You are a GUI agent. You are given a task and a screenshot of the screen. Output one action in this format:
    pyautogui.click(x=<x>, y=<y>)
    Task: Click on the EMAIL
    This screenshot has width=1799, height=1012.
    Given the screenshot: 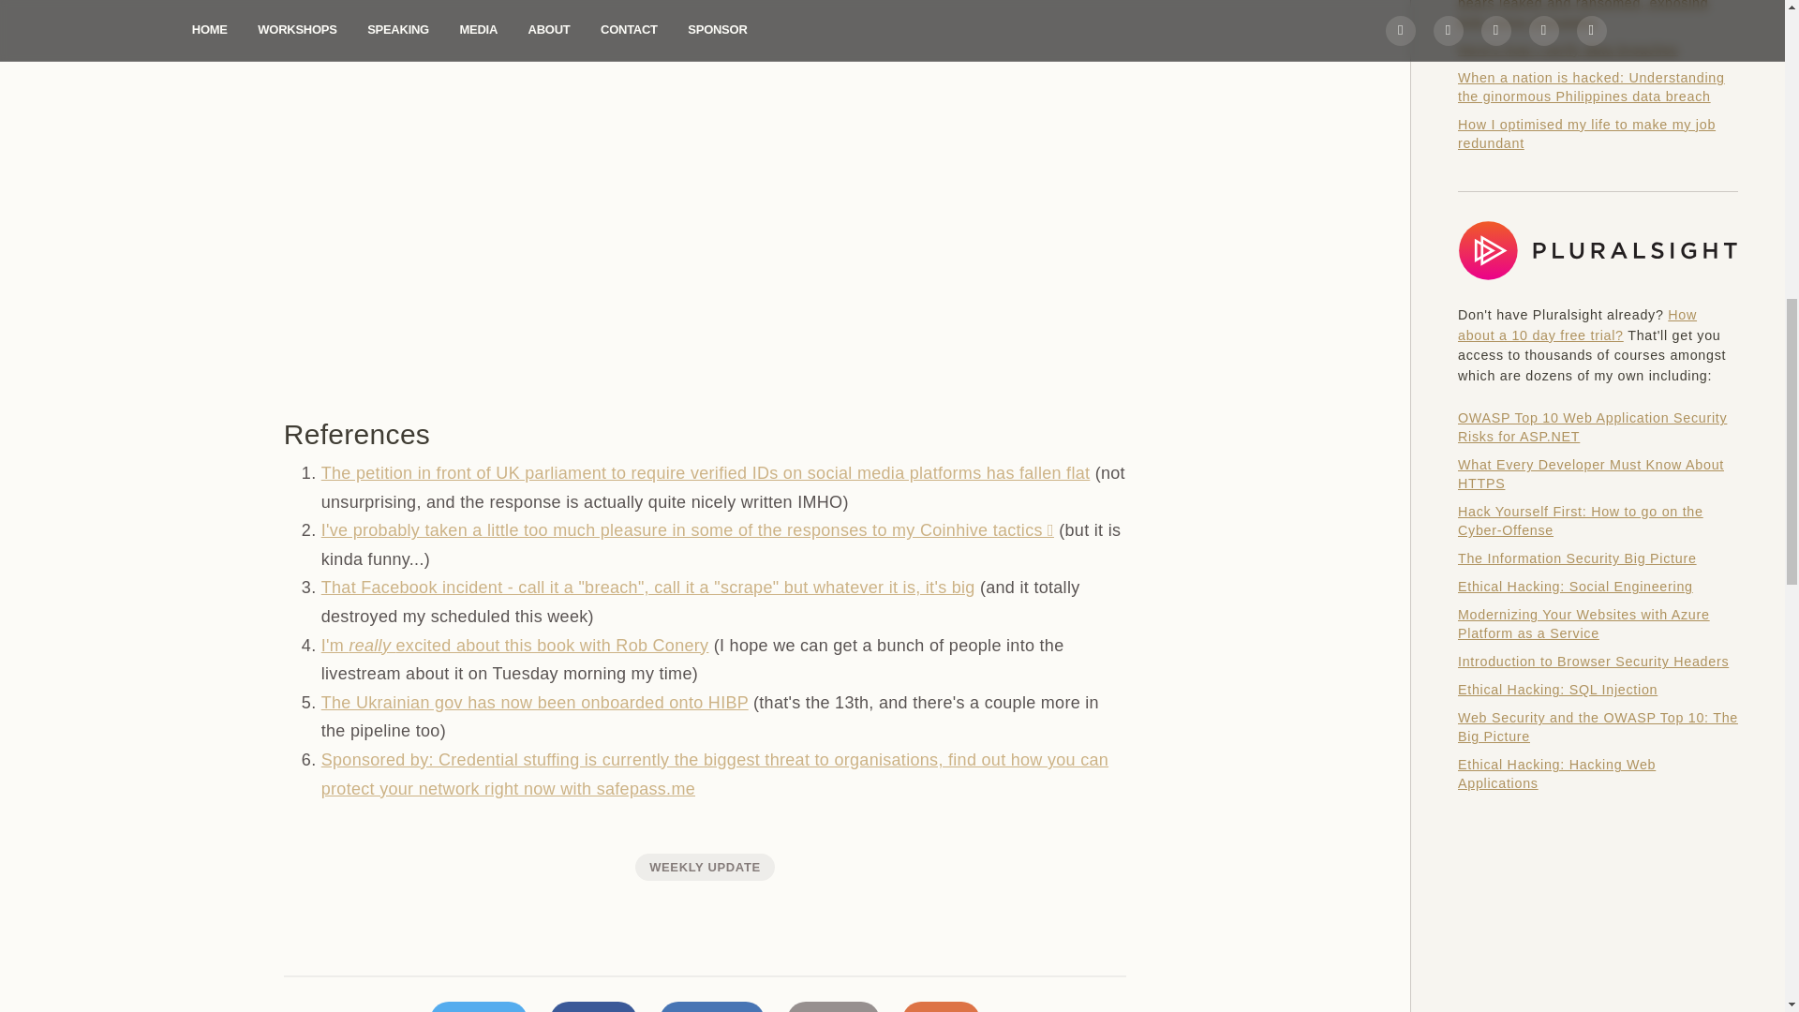 What is the action you would take?
    pyautogui.click(x=833, y=1006)
    